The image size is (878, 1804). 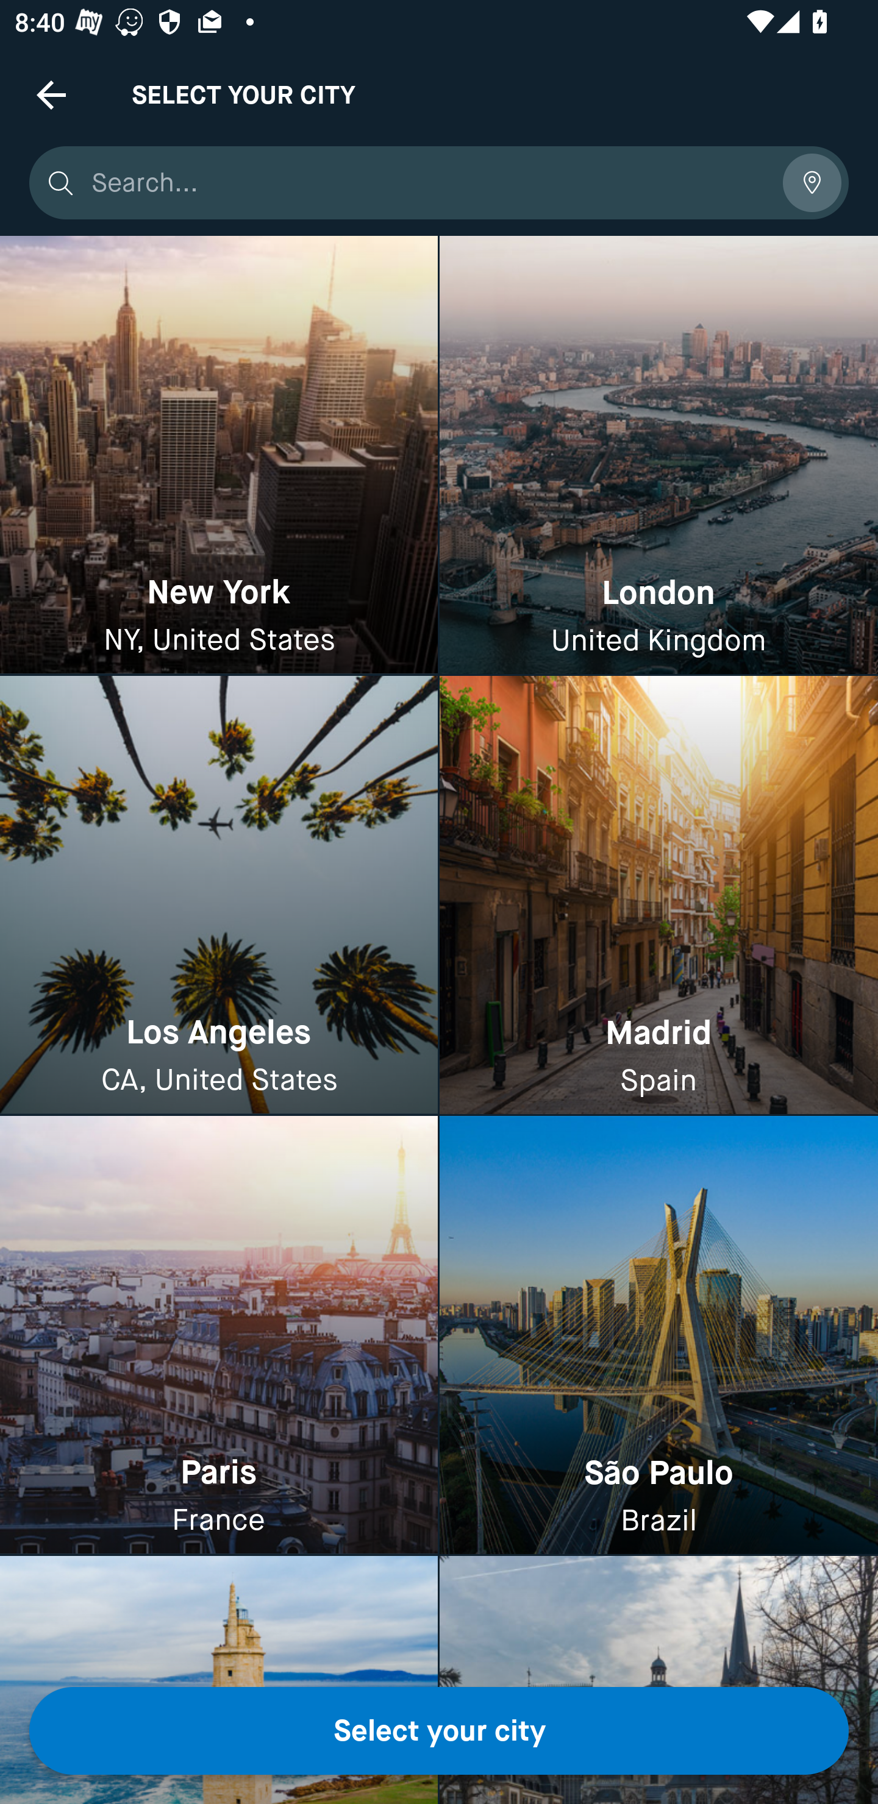 What do you see at coordinates (219, 1335) in the screenshot?
I see `Paris France` at bounding box center [219, 1335].